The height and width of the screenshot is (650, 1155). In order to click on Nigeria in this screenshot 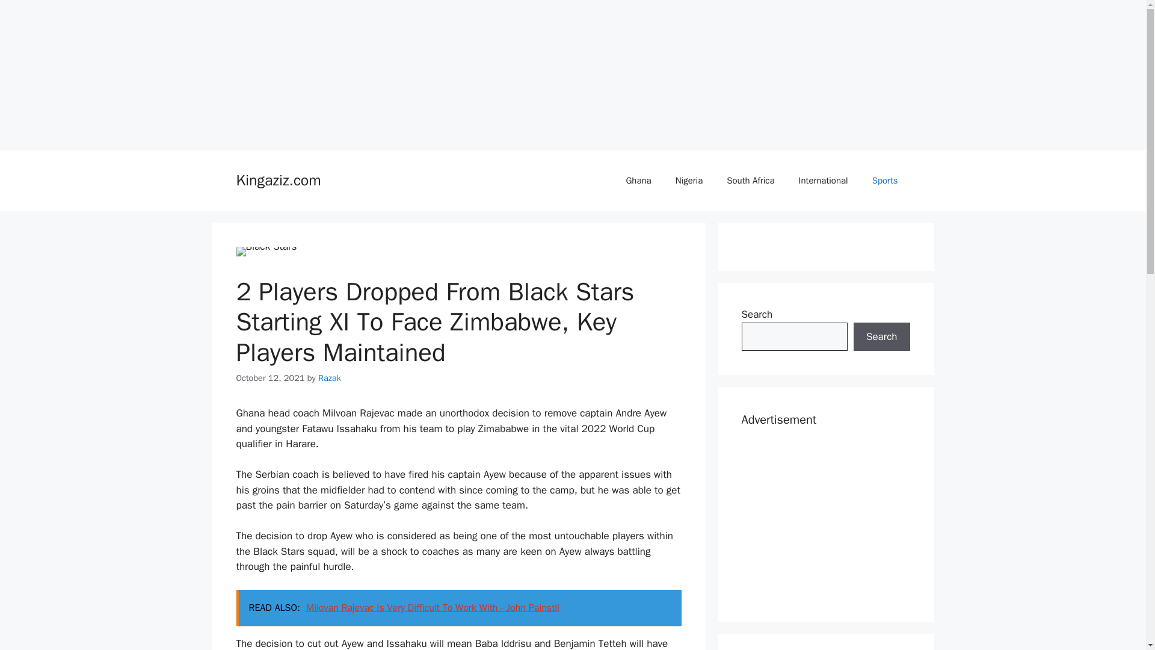, I will do `click(689, 181)`.